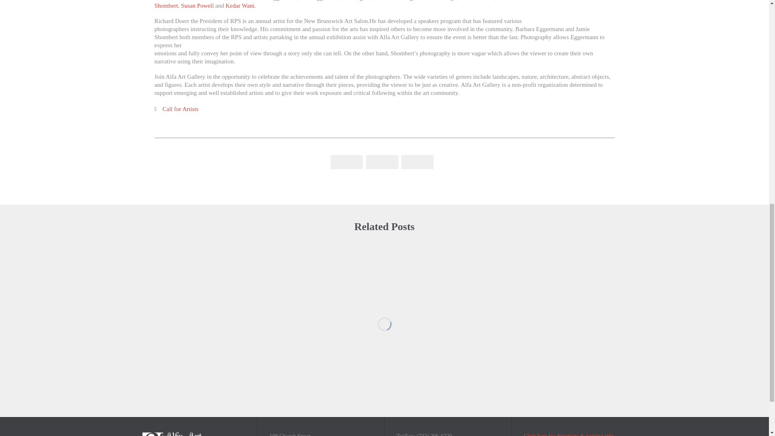  Describe the element at coordinates (273, 0) in the screenshot. I see `Barbara Eggermann` at that location.